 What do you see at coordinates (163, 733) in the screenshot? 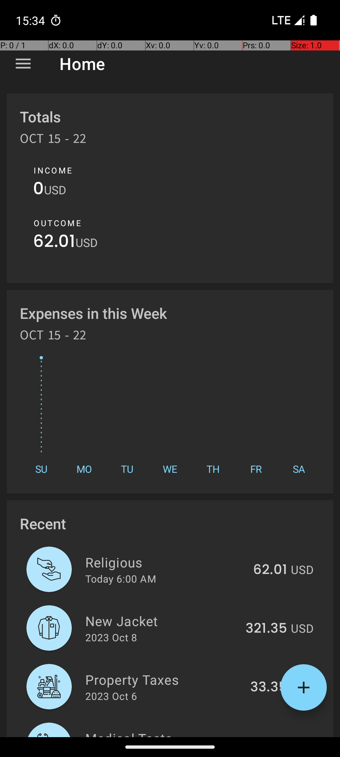
I see `Medical Tests` at bounding box center [163, 733].